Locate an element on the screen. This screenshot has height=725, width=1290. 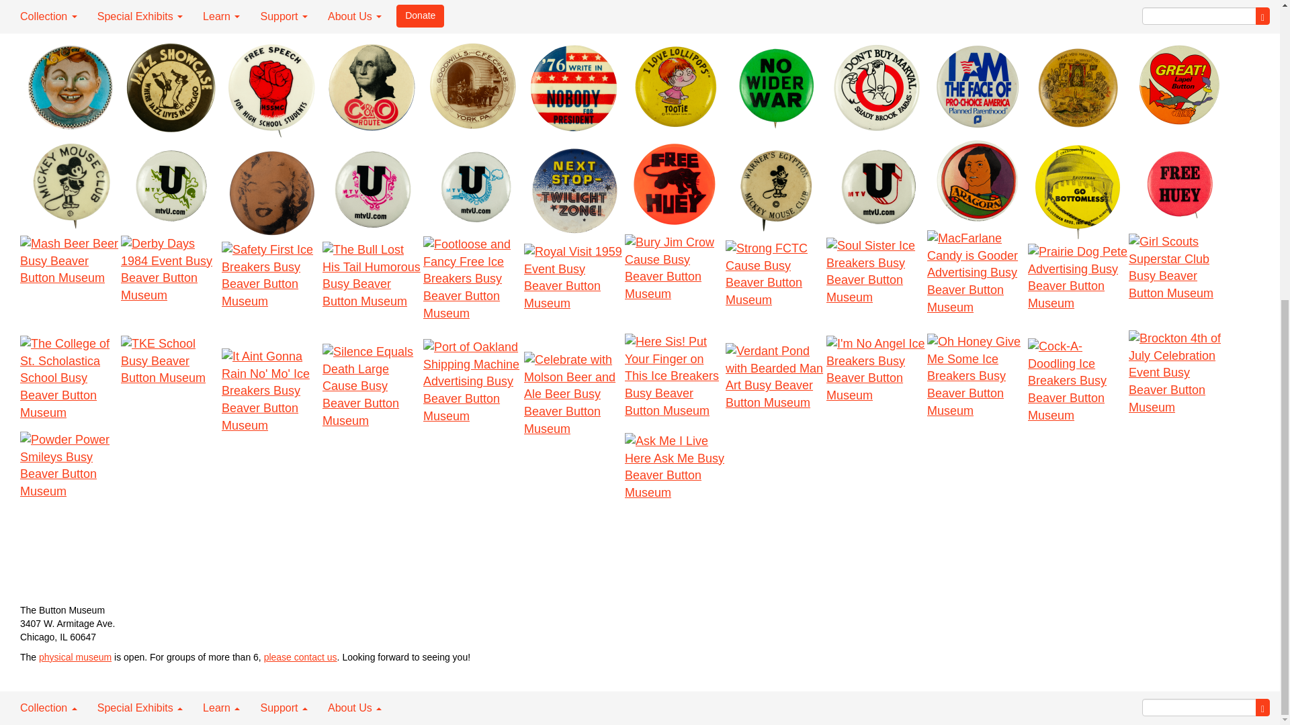
Carol Bouman Lyle is located at coordinates (71, 87).